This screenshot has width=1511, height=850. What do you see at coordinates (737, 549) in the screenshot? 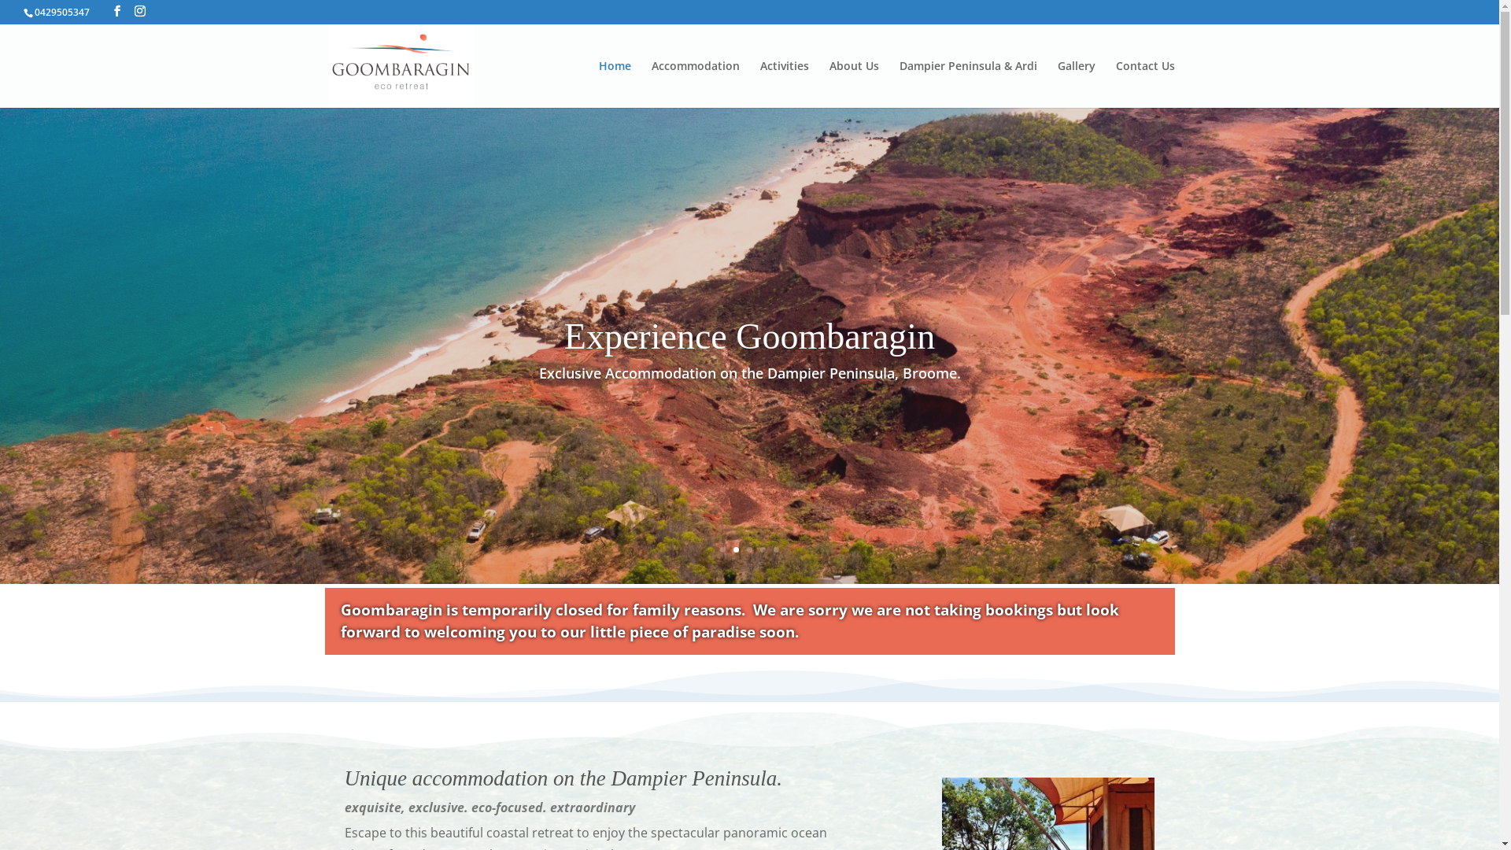
I see `2` at bounding box center [737, 549].